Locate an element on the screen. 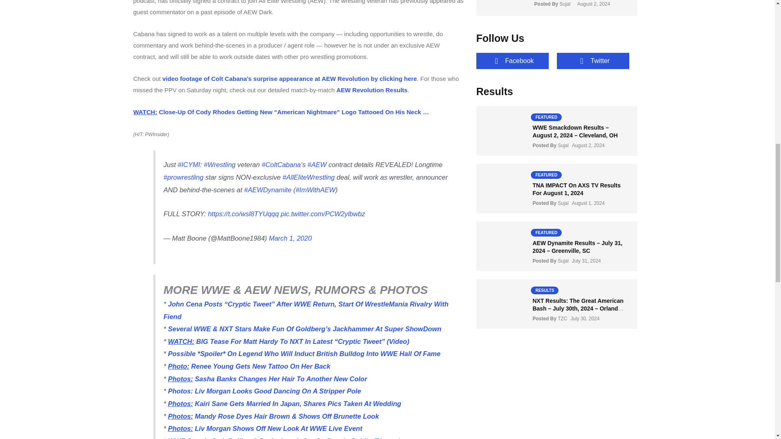 The width and height of the screenshot is (781, 439). Posts by Sujal is located at coordinates (563, 261).